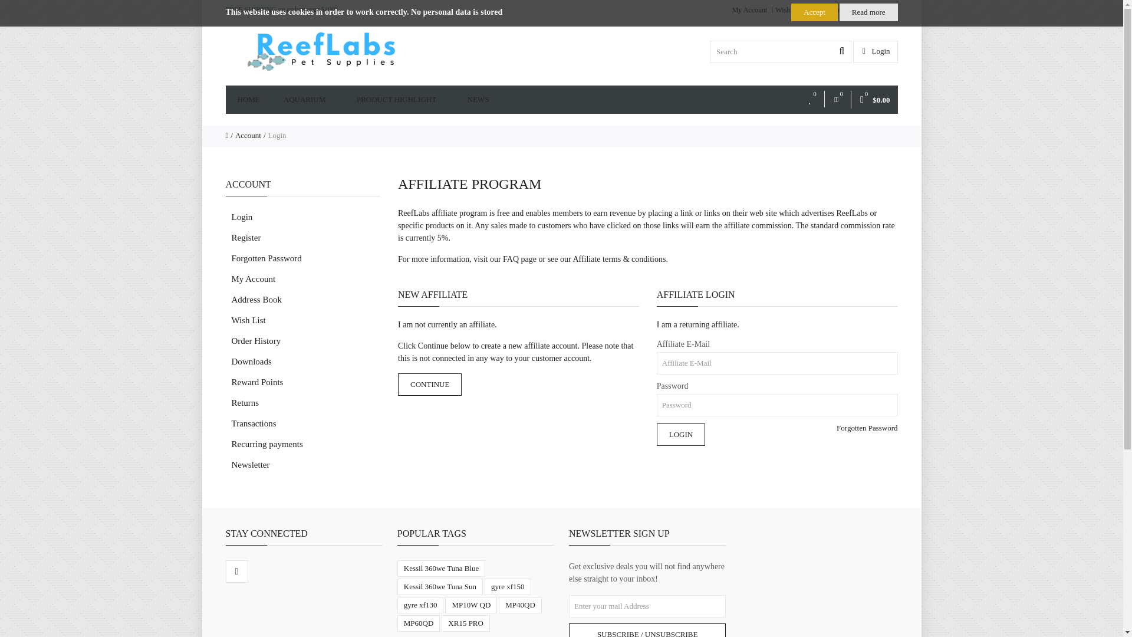 The width and height of the screenshot is (1132, 637). Describe the element at coordinates (321, 51) in the screenshot. I see `ReefLabs` at that location.